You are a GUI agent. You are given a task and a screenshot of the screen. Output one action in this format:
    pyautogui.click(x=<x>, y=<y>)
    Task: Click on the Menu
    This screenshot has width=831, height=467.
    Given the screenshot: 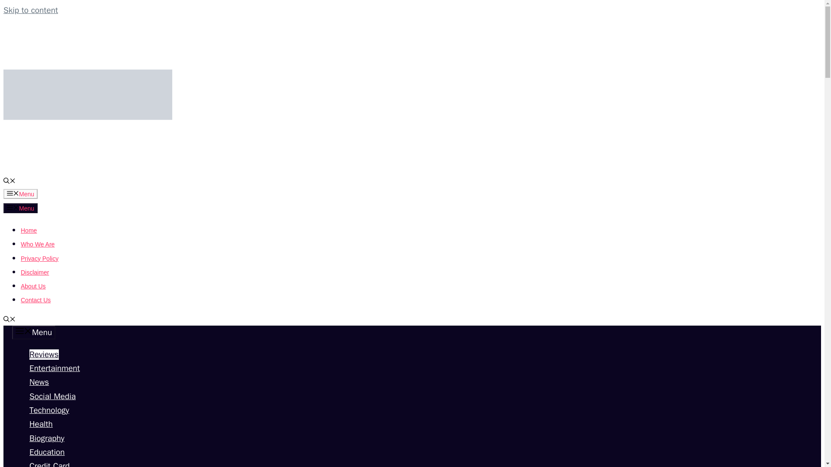 What is the action you would take?
    pyautogui.click(x=20, y=194)
    